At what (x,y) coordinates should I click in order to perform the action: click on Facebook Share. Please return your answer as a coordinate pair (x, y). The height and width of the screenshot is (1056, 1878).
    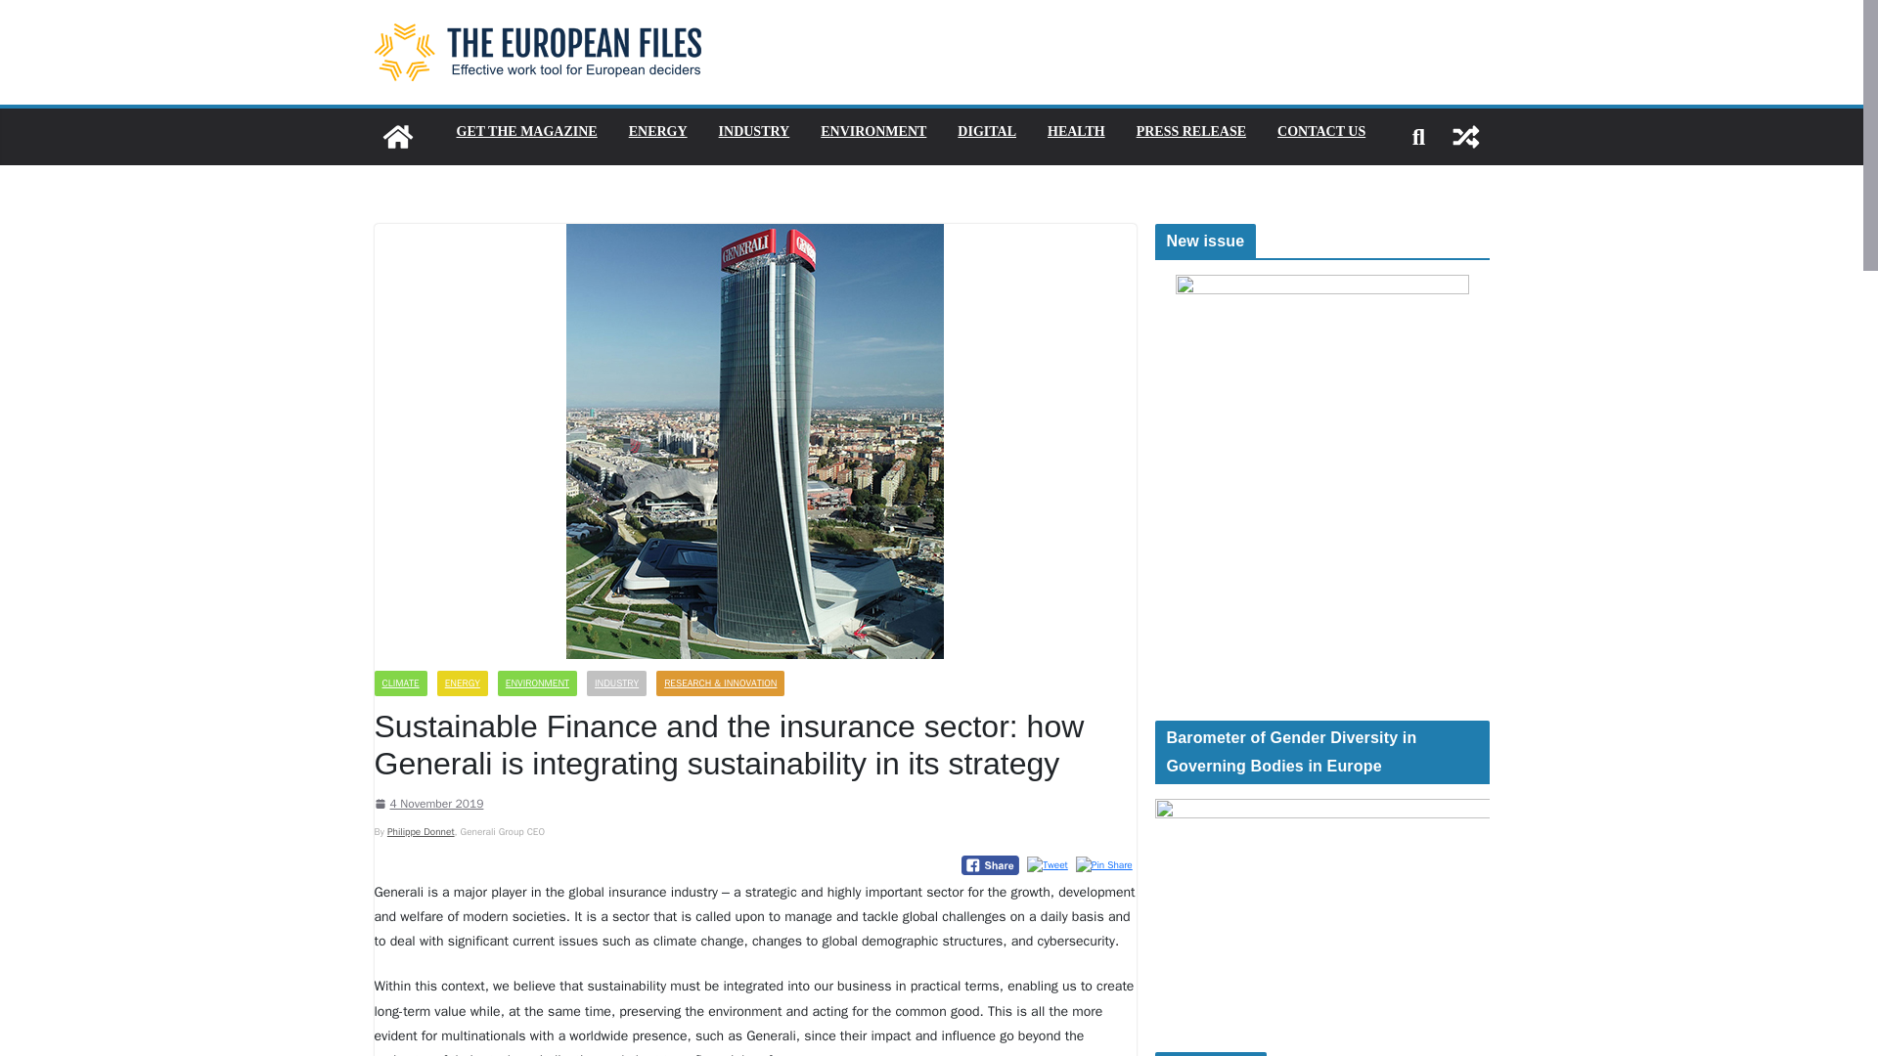
    Looking at the image, I should click on (990, 864).